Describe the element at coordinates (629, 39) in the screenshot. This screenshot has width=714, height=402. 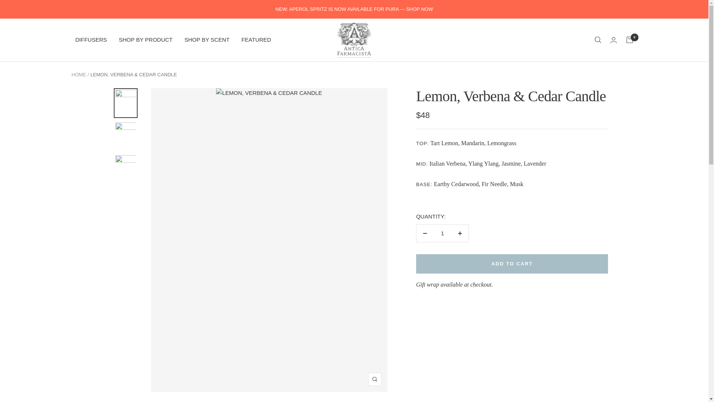
I see `0` at that location.